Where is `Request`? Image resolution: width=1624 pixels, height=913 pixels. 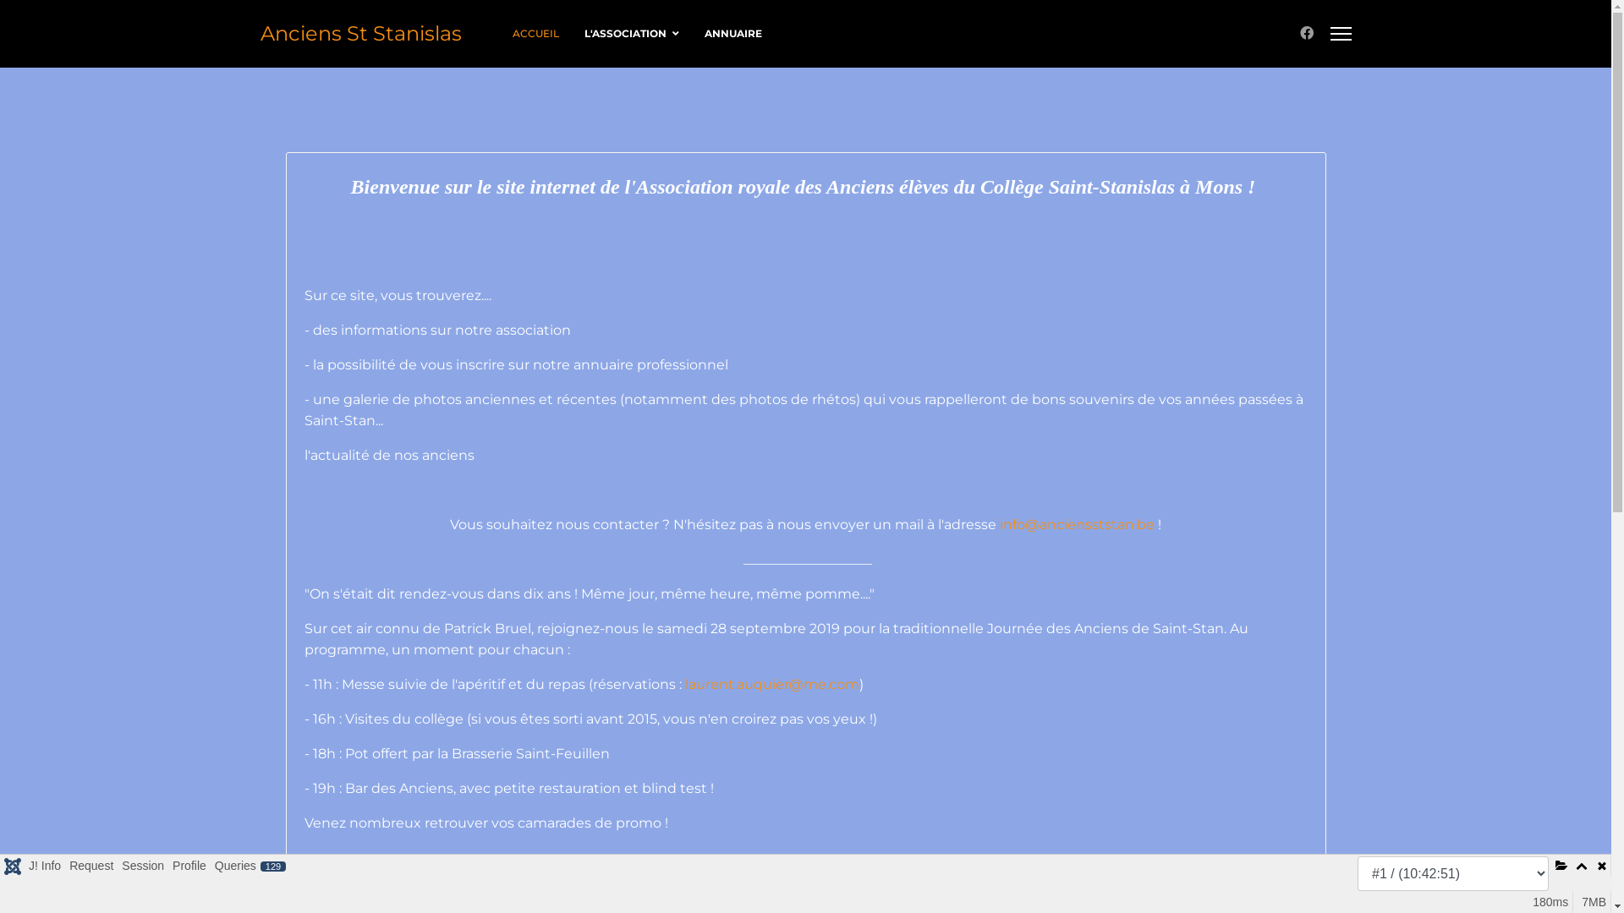 Request is located at coordinates (91, 866).